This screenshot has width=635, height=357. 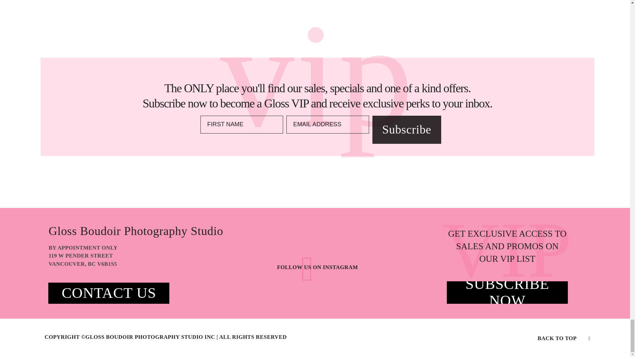 What do you see at coordinates (407, 130) in the screenshot?
I see `Subscribe` at bounding box center [407, 130].